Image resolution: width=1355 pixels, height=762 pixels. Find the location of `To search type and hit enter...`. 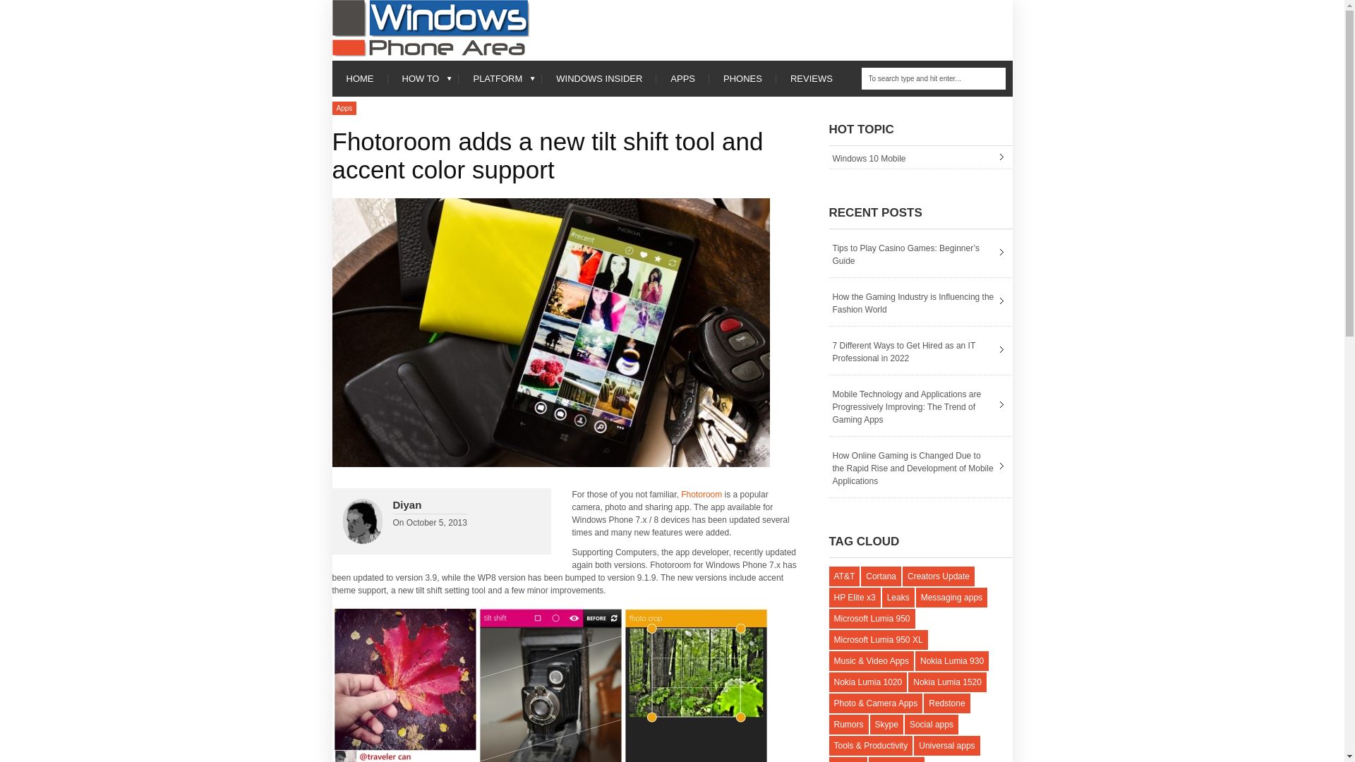

To search type and hit enter... is located at coordinates (933, 79).